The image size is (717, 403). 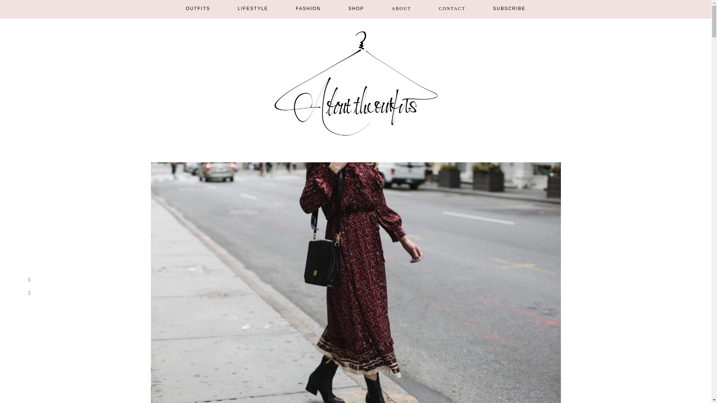 What do you see at coordinates (452, 9) in the screenshot?
I see `CONTACT` at bounding box center [452, 9].